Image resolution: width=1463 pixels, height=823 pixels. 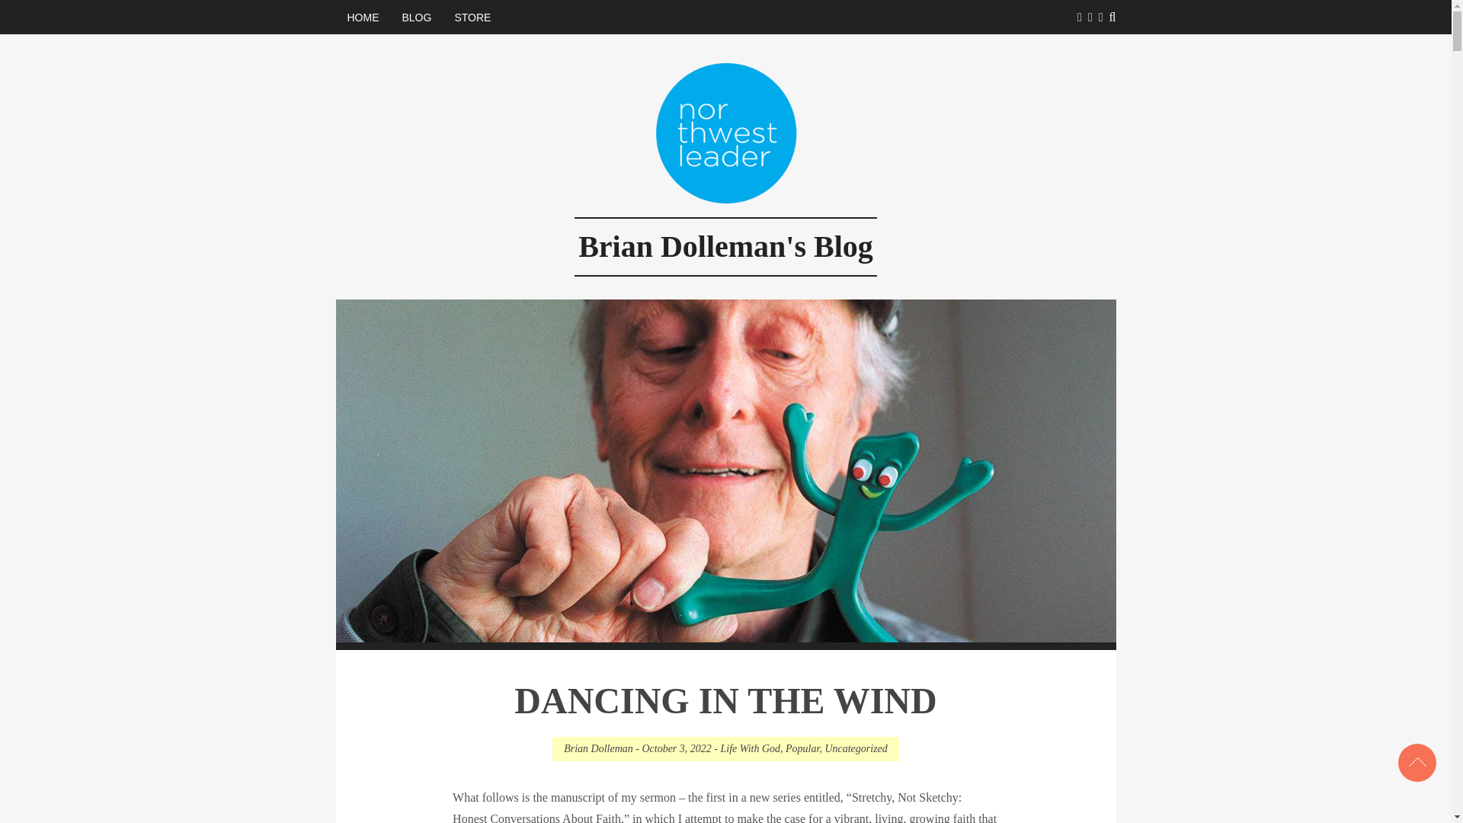 I want to click on STORE, so click(x=472, y=17).